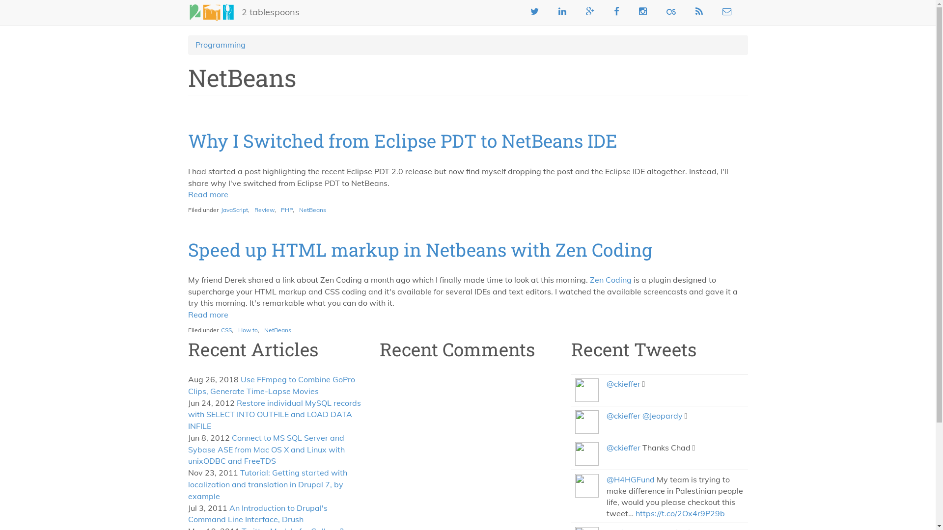 The height and width of the screenshot is (530, 943). Describe the element at coordinates (562, 11) in the screenshot. I see `Connect with me via LinkedIn` at that location.